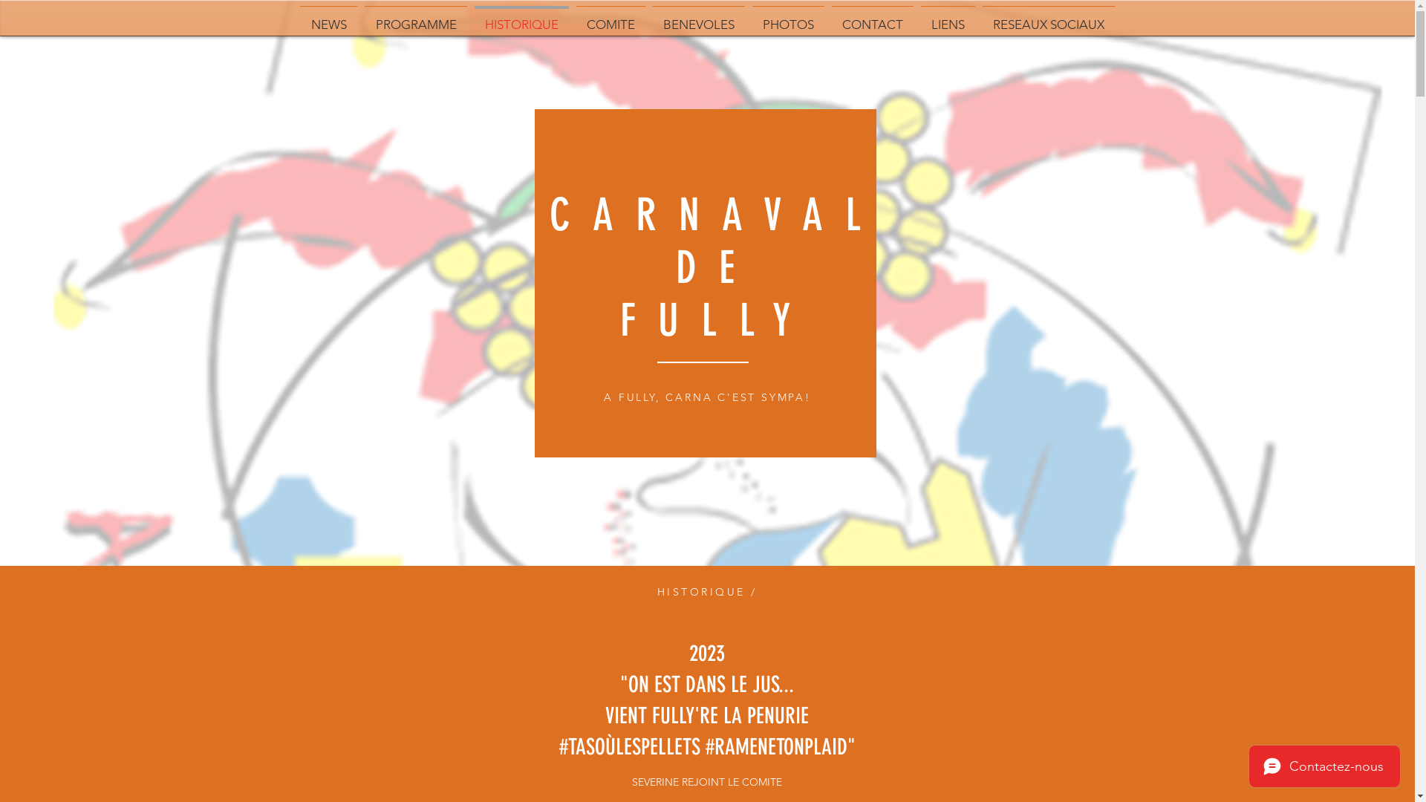  I want to click on COMITE, so click(611, 18).